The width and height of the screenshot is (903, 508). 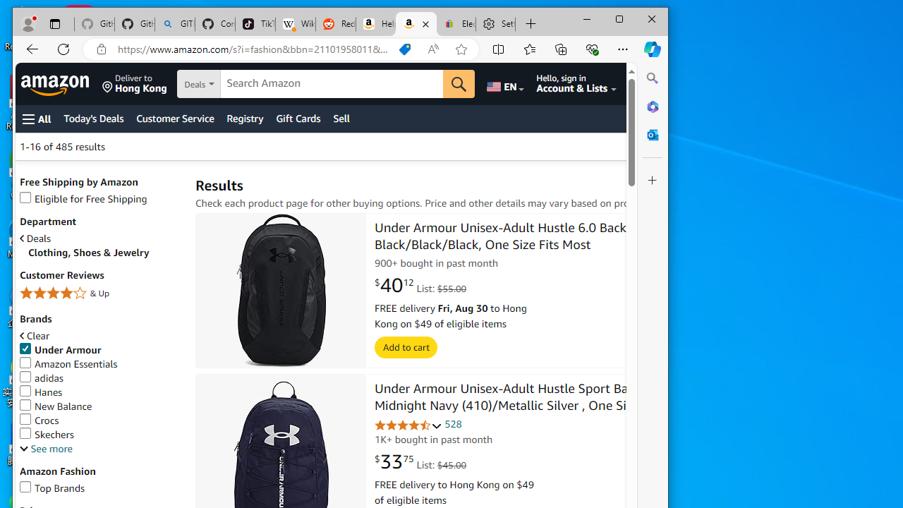 What do you see at coordinates (93, 119) in the screenshot?
I see `Today's Deals` at bounding box center [93, 119].